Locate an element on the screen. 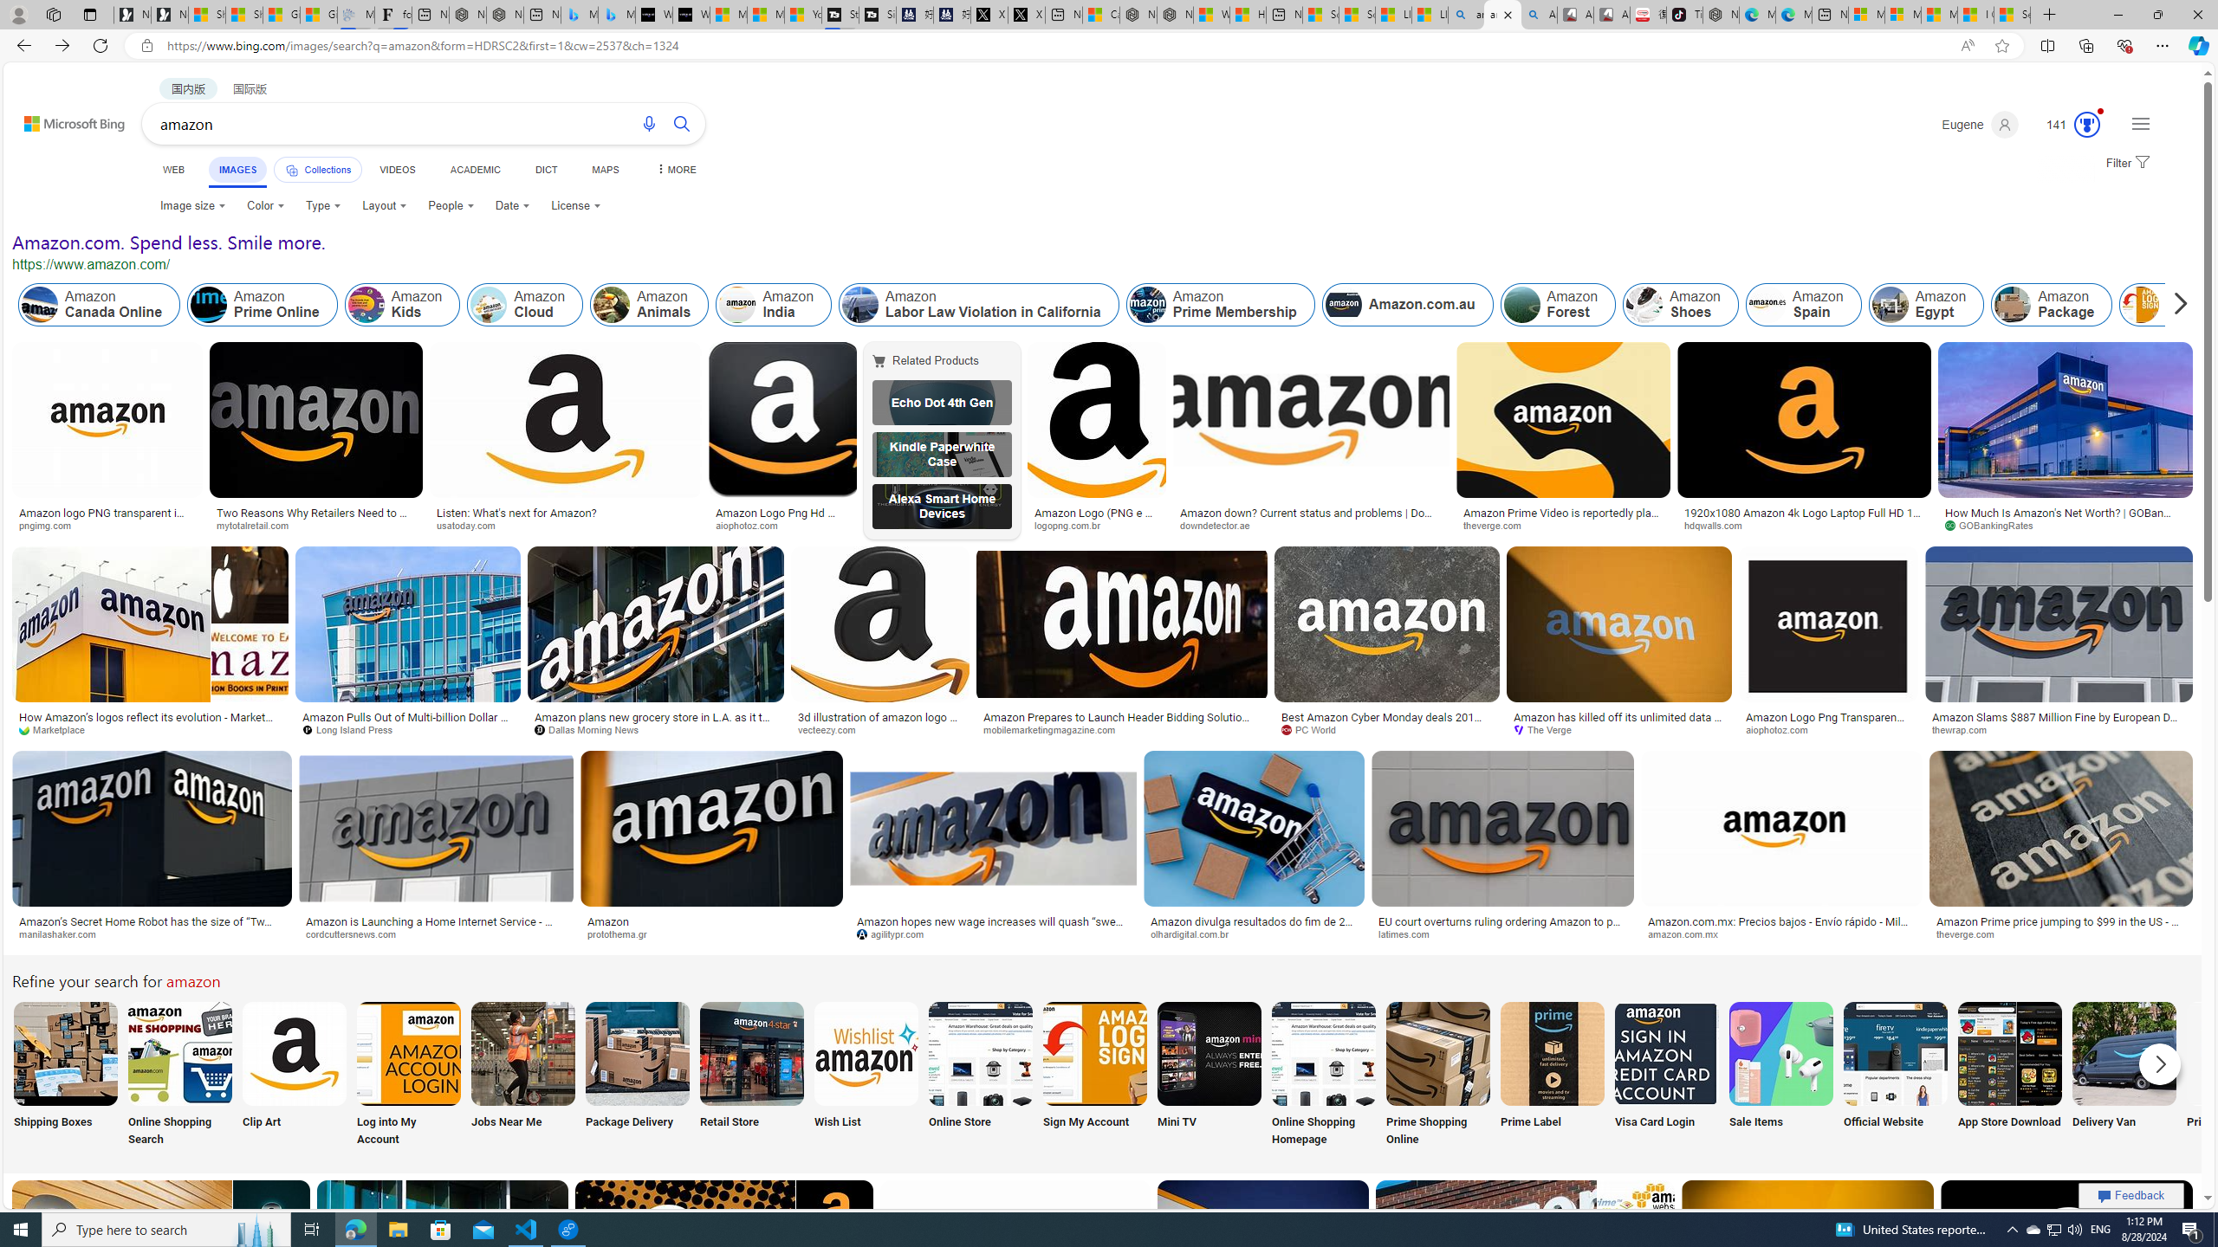 Image resolution: width=2218 pixels, height=1247 pixels. Settings and quick links is located at coordinates (2140, 123).